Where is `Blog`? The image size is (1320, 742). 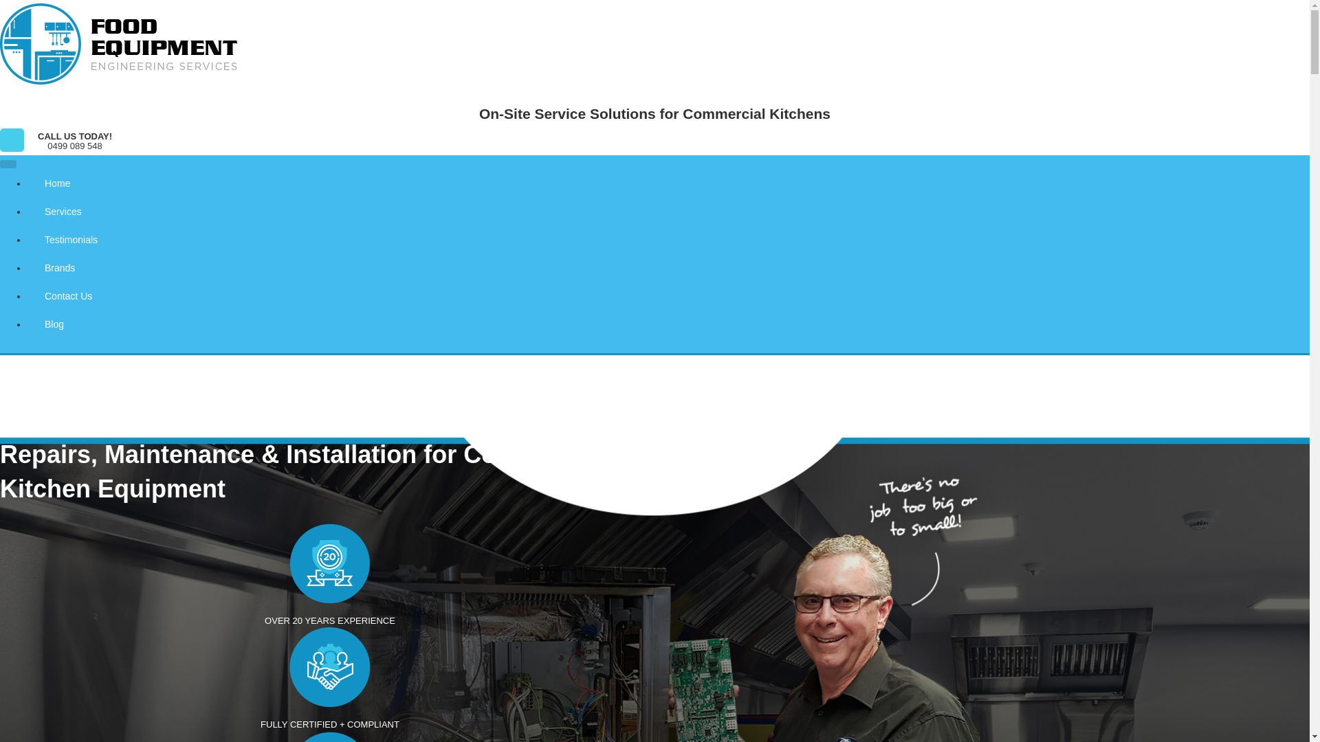 Blog is located at coordinates (668, 324).